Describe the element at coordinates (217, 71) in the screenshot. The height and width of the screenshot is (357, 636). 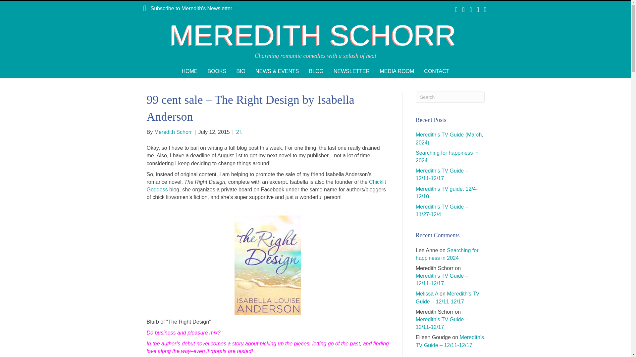
I see `BOOKS` at that location.